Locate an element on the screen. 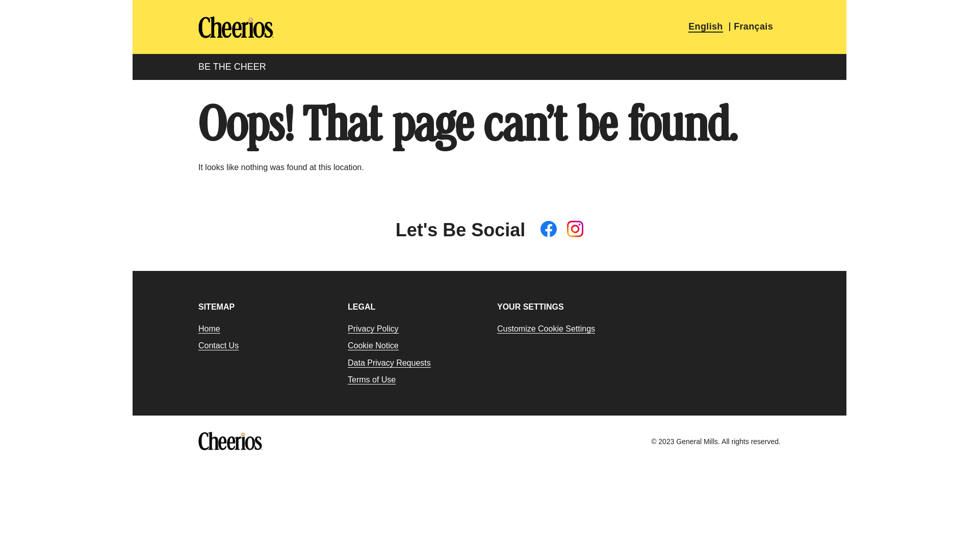  Cheerios Logo is located at coordinates (236, 27).